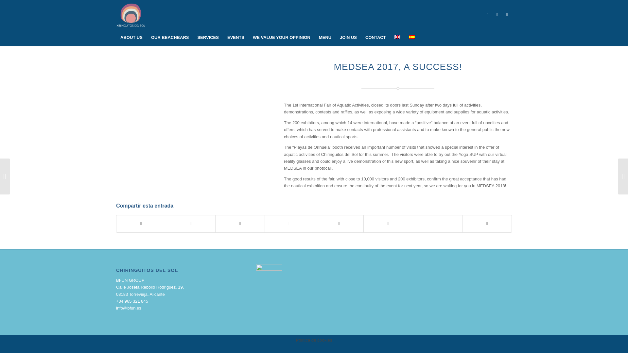 The image size is (628, 353). What do you see at coordinates (375, 37) in the screenshot?
I see `CONTACT` at bounding box center [375, 37].